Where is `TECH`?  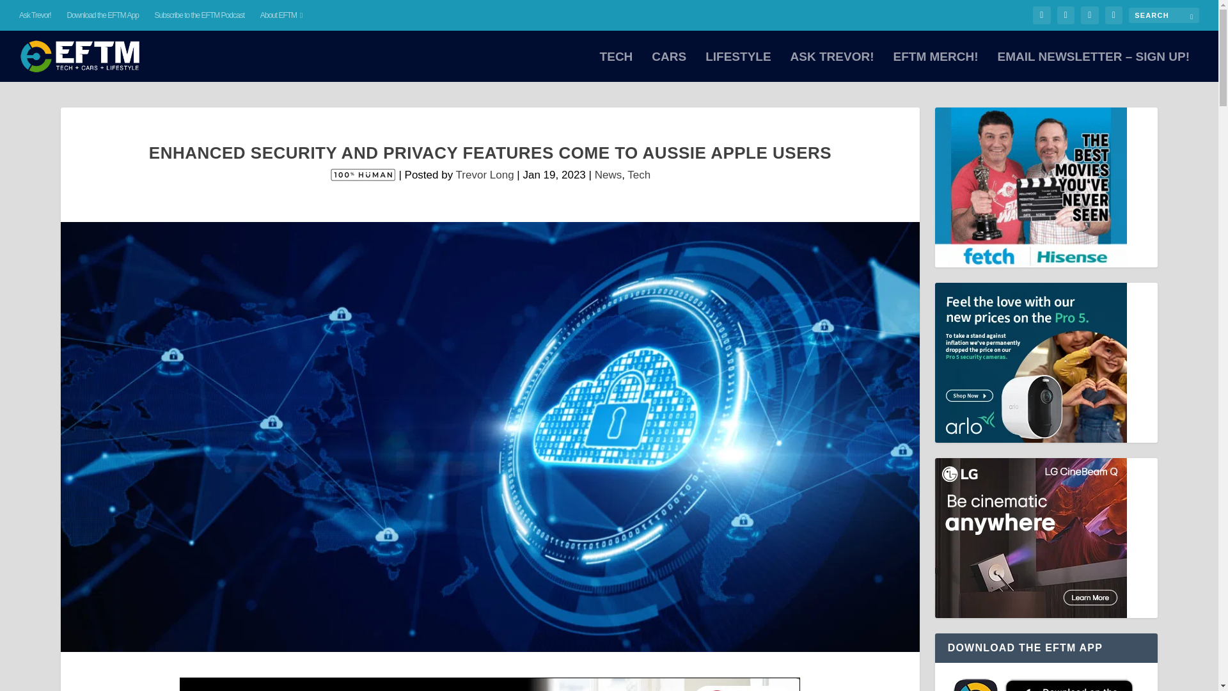
TECH is located at coordinates (617, 67).